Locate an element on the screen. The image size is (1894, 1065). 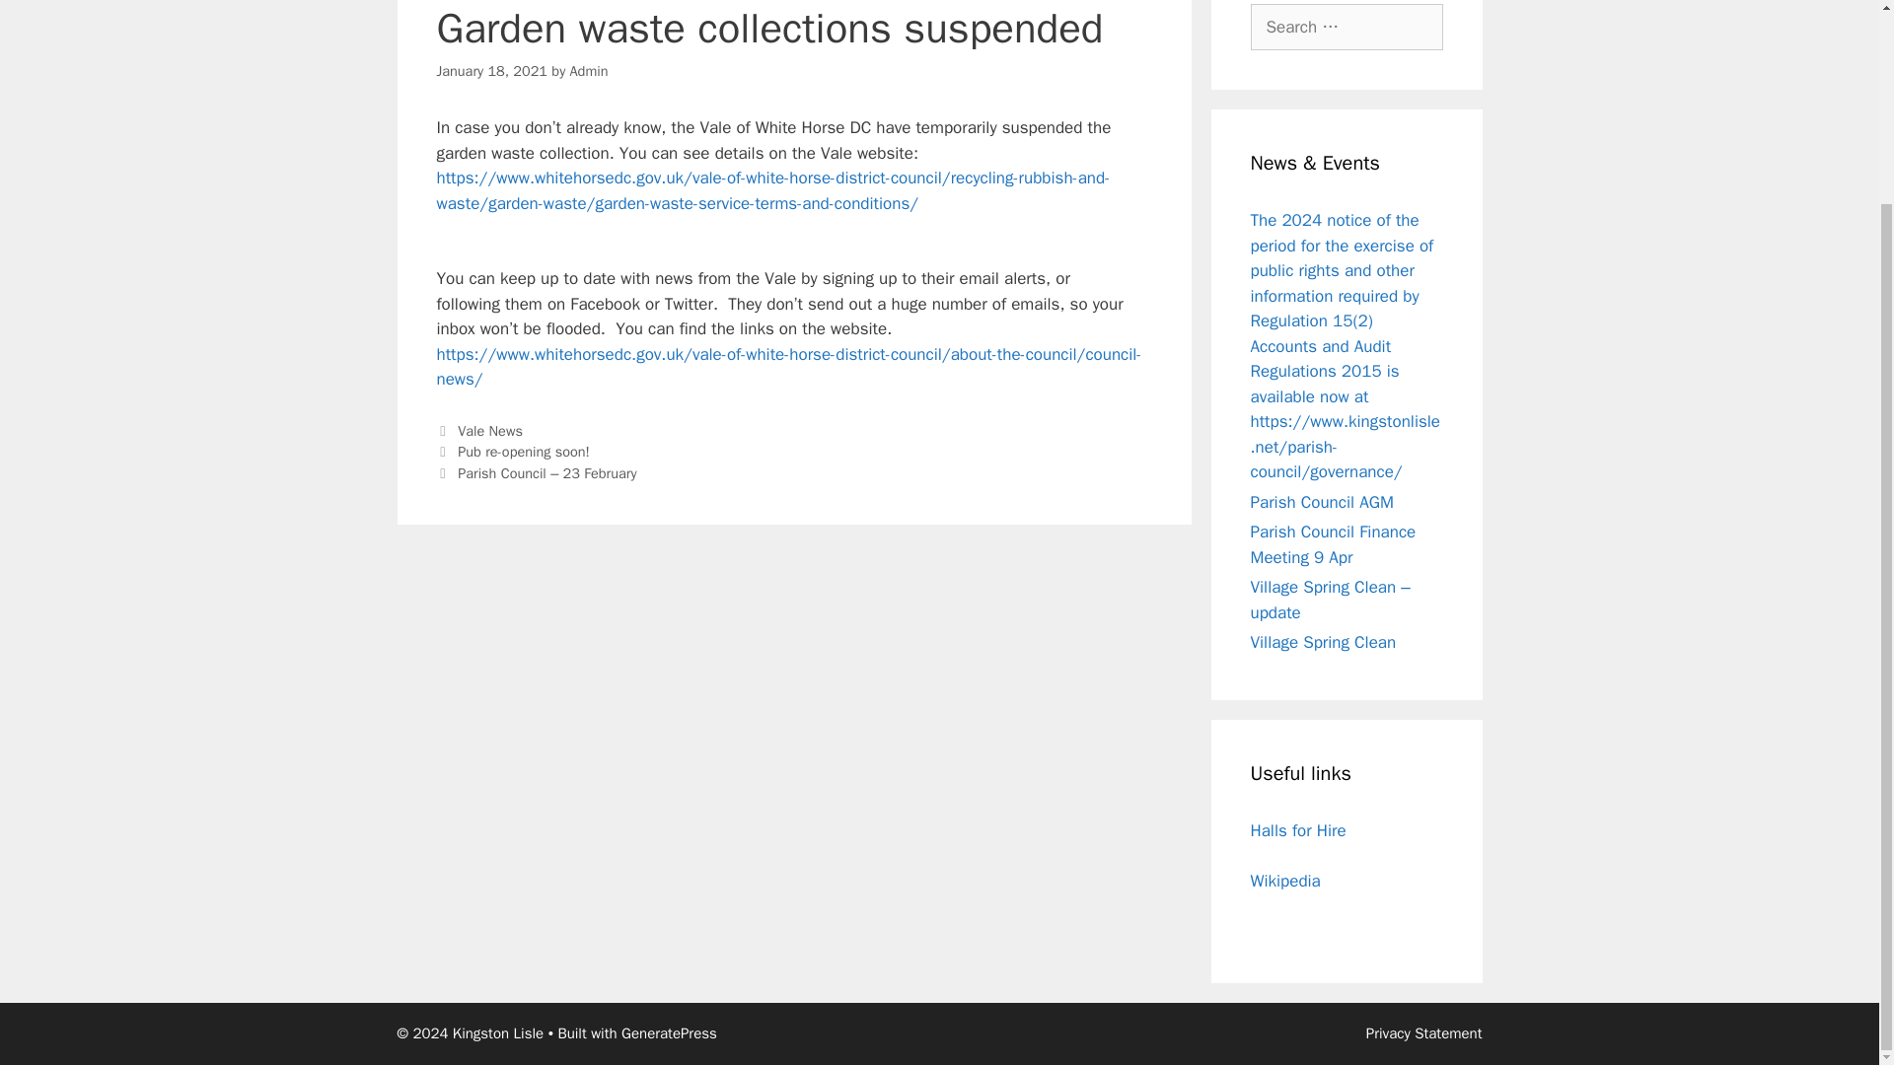
Halls for Hire is located at coordinates (1298, 830).